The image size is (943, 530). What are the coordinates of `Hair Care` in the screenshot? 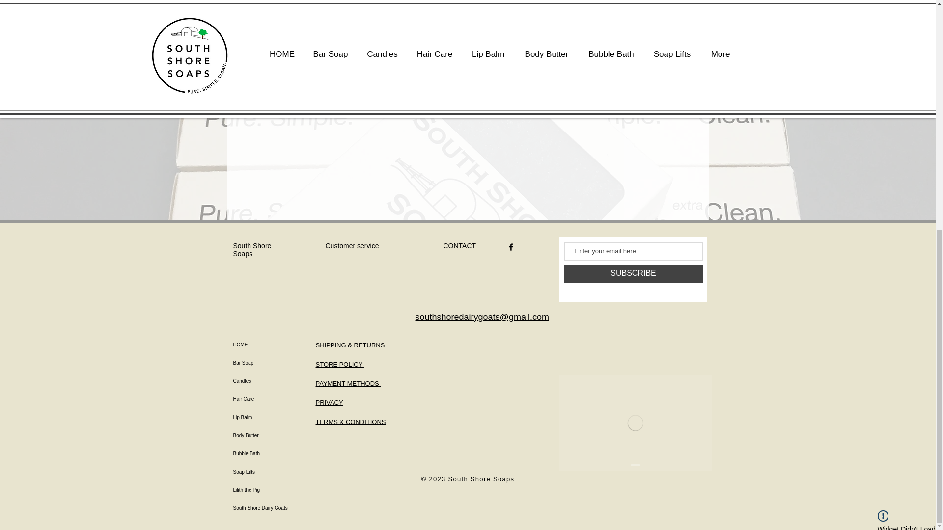 It's located at (269, 398).